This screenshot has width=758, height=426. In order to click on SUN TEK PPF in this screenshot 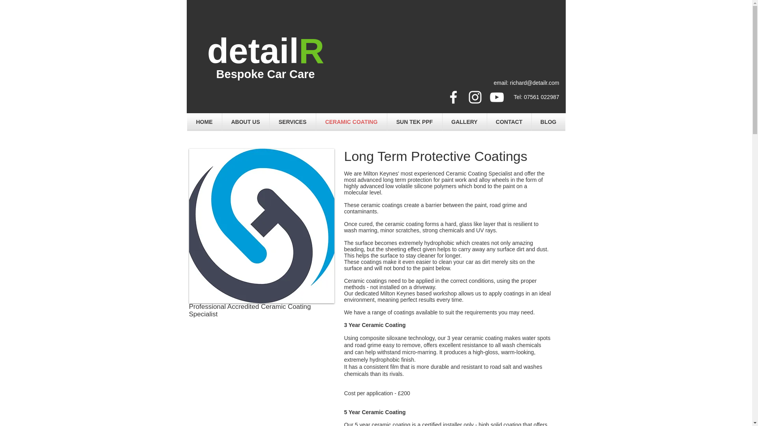, I will do `click(414, 122)`.